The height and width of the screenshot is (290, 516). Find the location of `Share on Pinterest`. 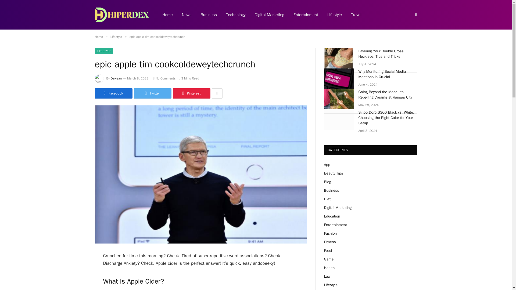

Share on Pinterest is located at coordinates (191, 93).